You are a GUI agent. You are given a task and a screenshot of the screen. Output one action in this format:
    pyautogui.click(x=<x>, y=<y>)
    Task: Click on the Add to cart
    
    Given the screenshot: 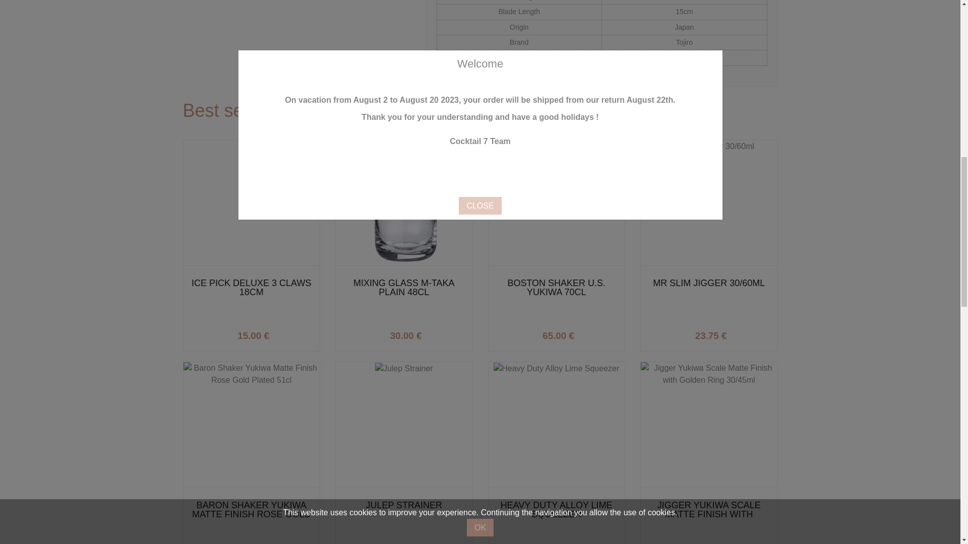 What is the action you would take?
    pyautogui.click(x=282, y=333)
    